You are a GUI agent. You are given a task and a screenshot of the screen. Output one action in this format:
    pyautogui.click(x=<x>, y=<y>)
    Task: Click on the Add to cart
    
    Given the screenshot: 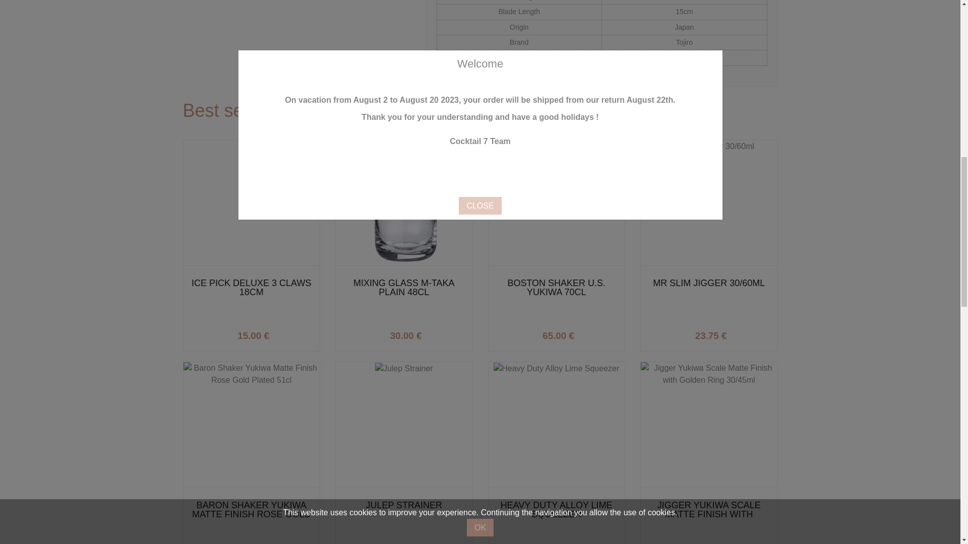 What is the action you would take?
    pyautogui.click(x=282, y=333)
    